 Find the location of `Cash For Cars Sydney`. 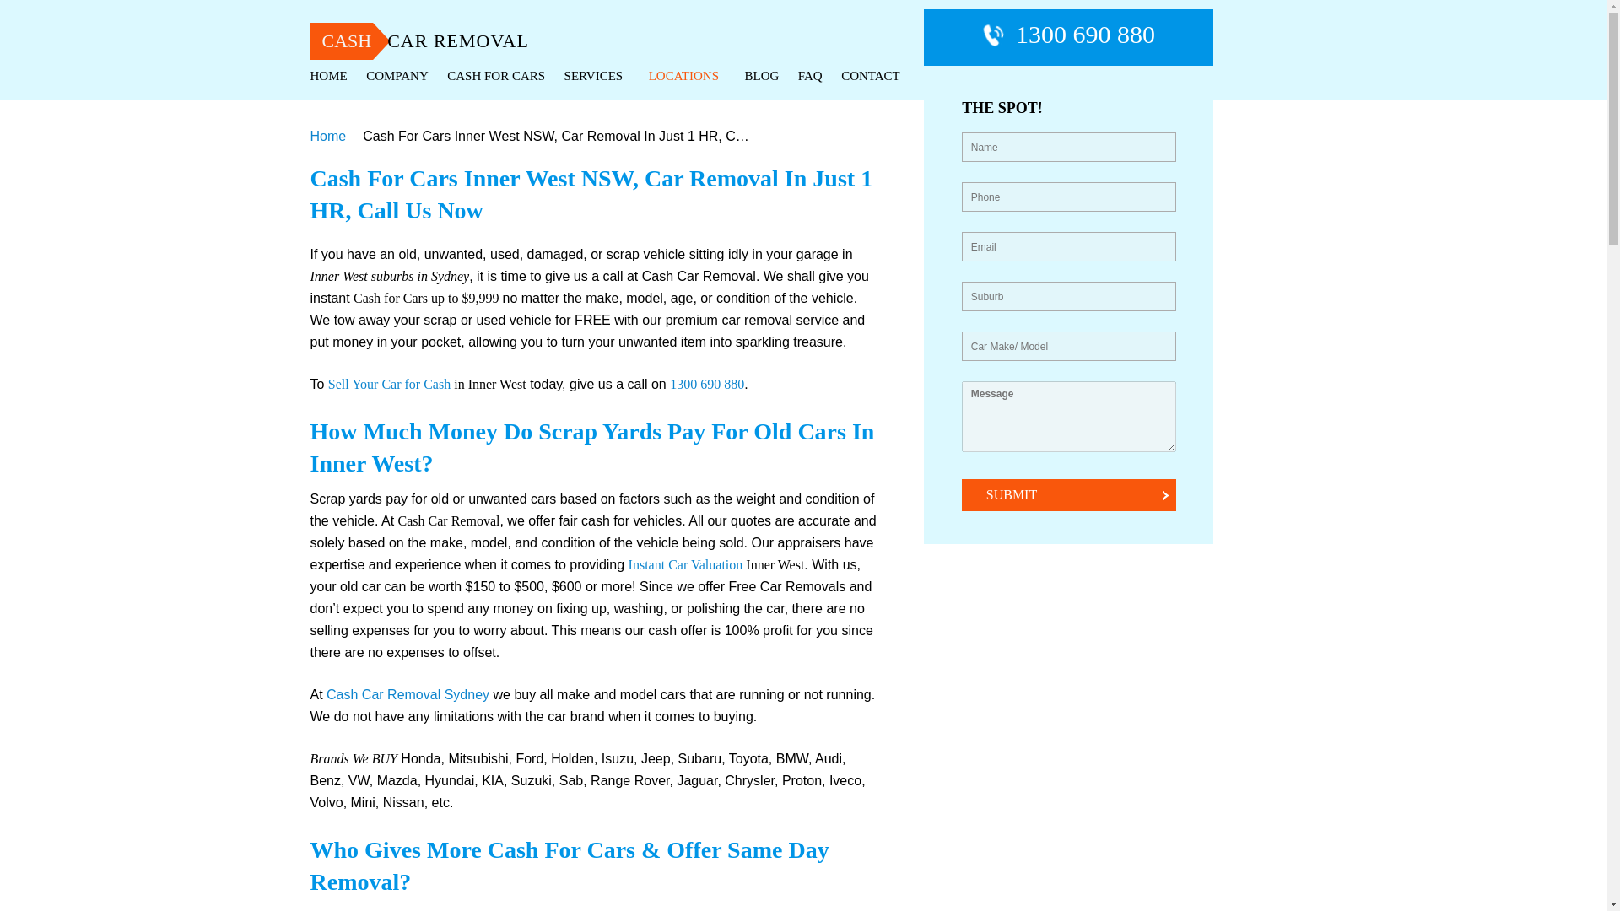

Cash For Cars Sydney is located at coordinates (495, 77).